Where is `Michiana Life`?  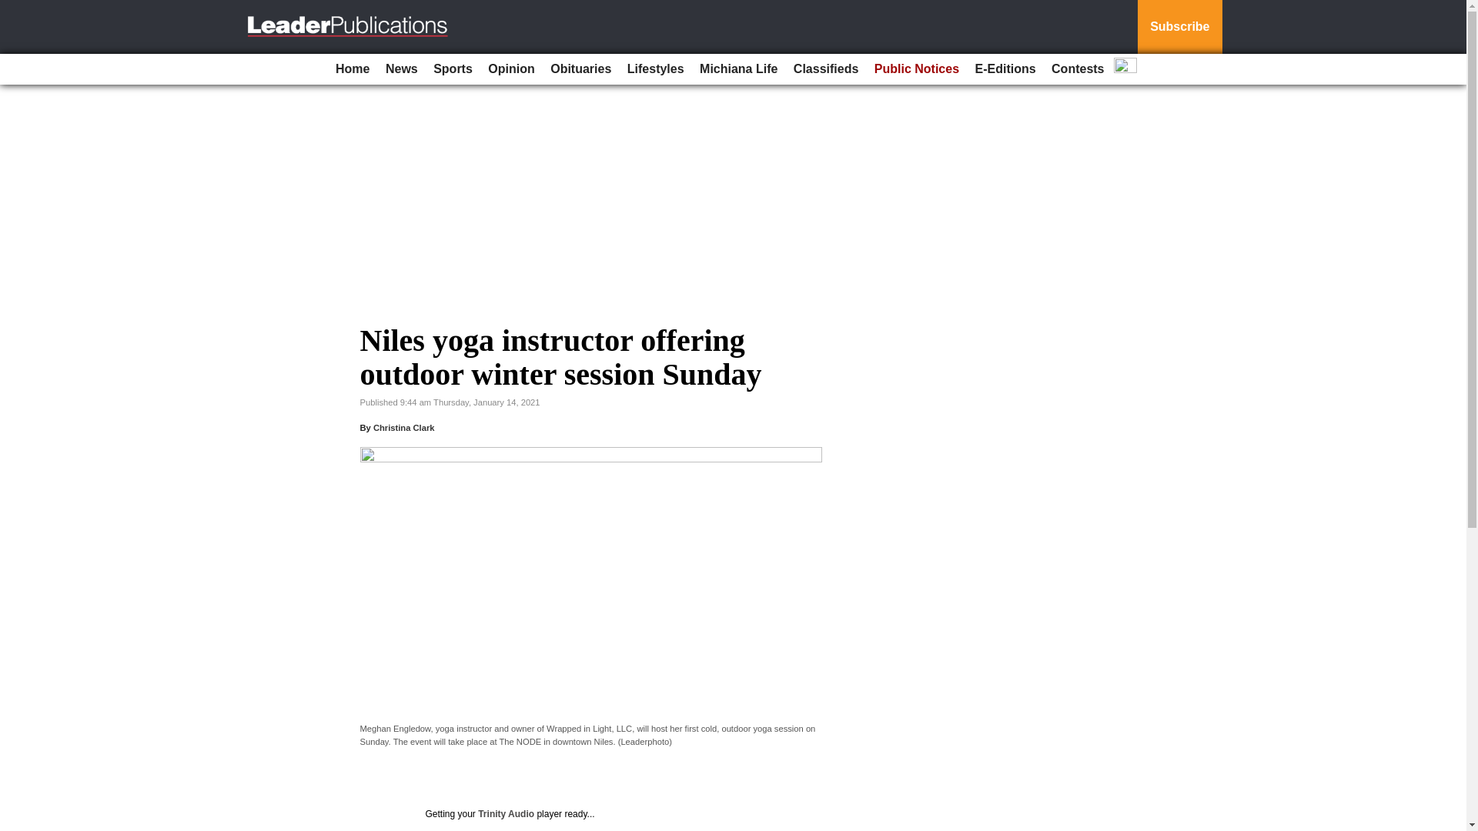 Michiana Life is located at coordinates (737, 69).